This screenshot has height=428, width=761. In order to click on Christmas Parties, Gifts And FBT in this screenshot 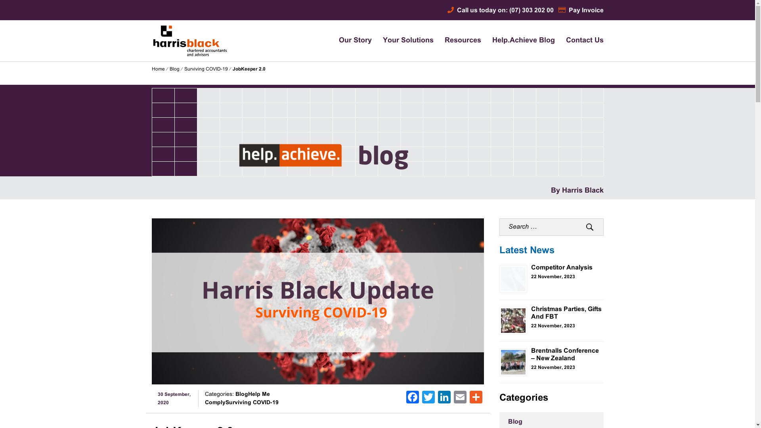, I will do `click(566, 313)`.